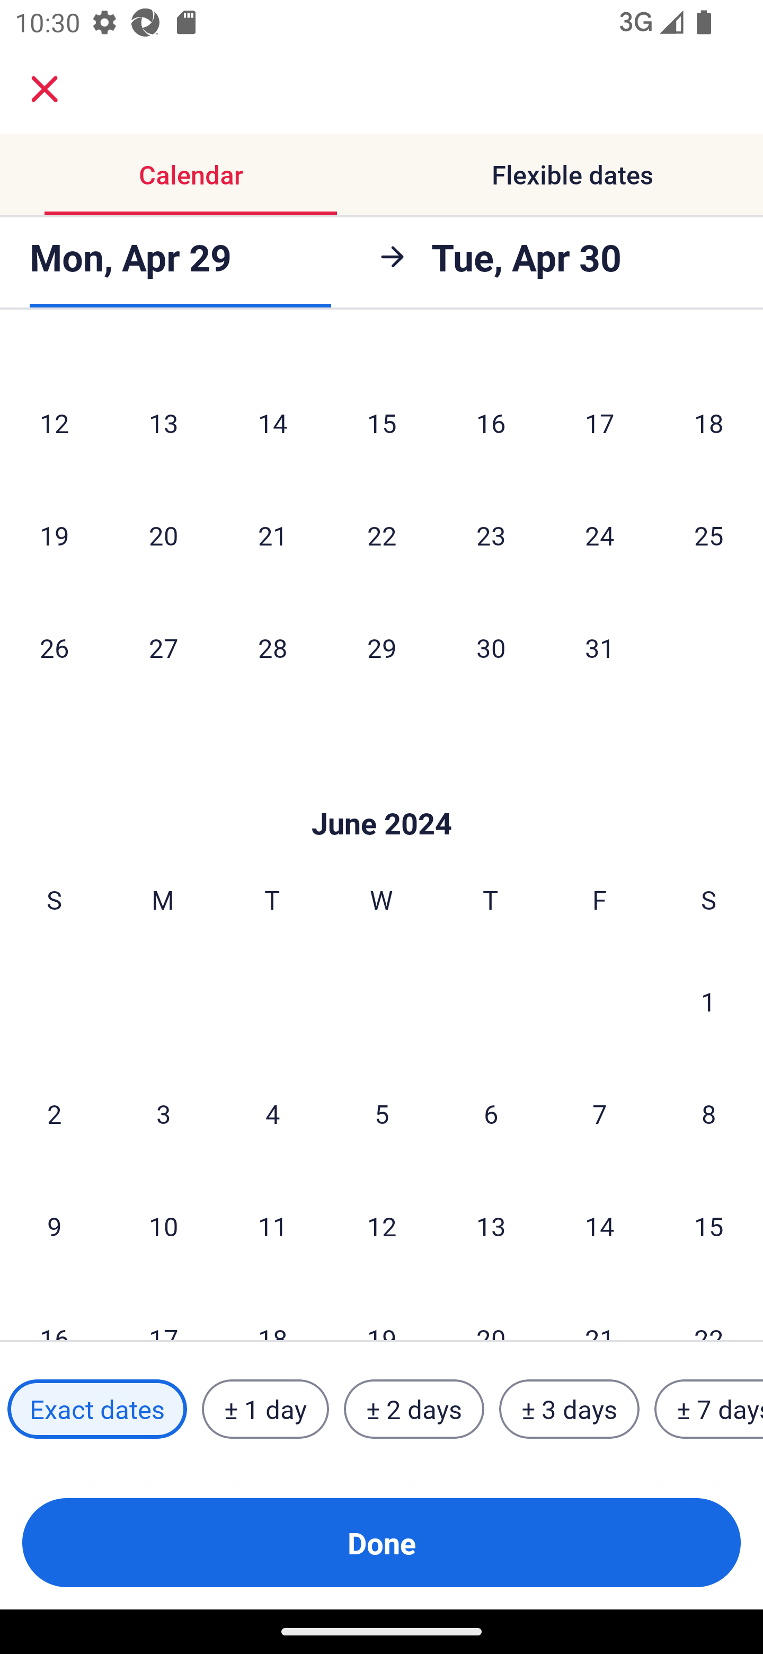 The width and height of the screenshot is (763, 1654). What do you see at coordinates (381, 792) in the screenshot?
I see `Skip to Done` at bounding box center [381, 792].